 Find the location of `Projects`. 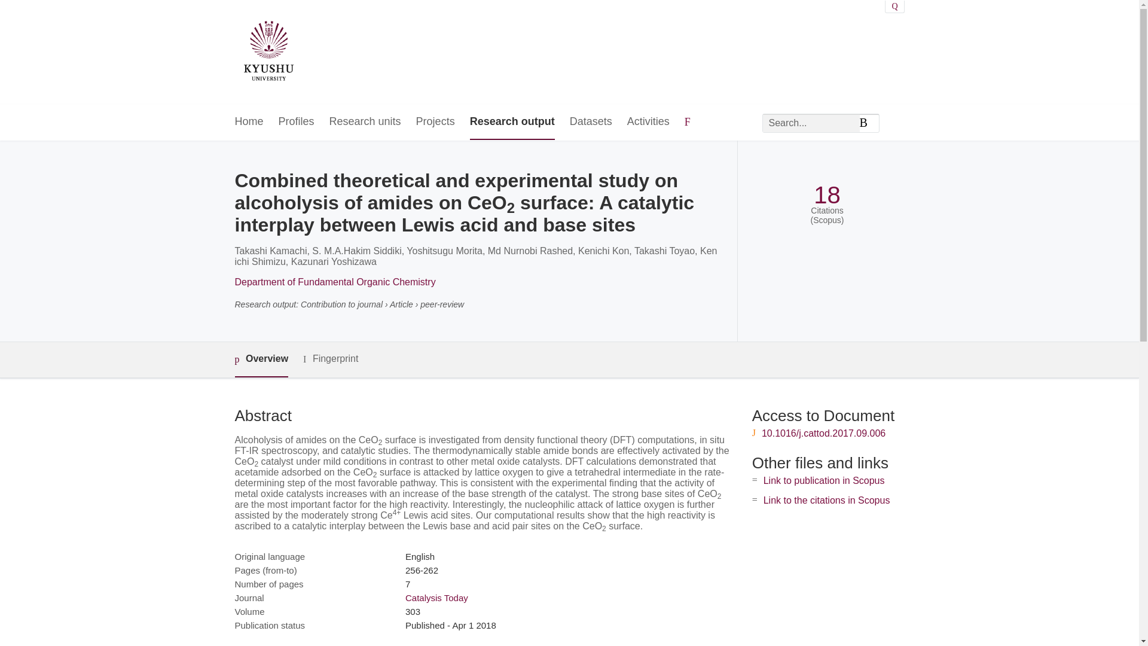

Projects is located at coordinates (435, 122).